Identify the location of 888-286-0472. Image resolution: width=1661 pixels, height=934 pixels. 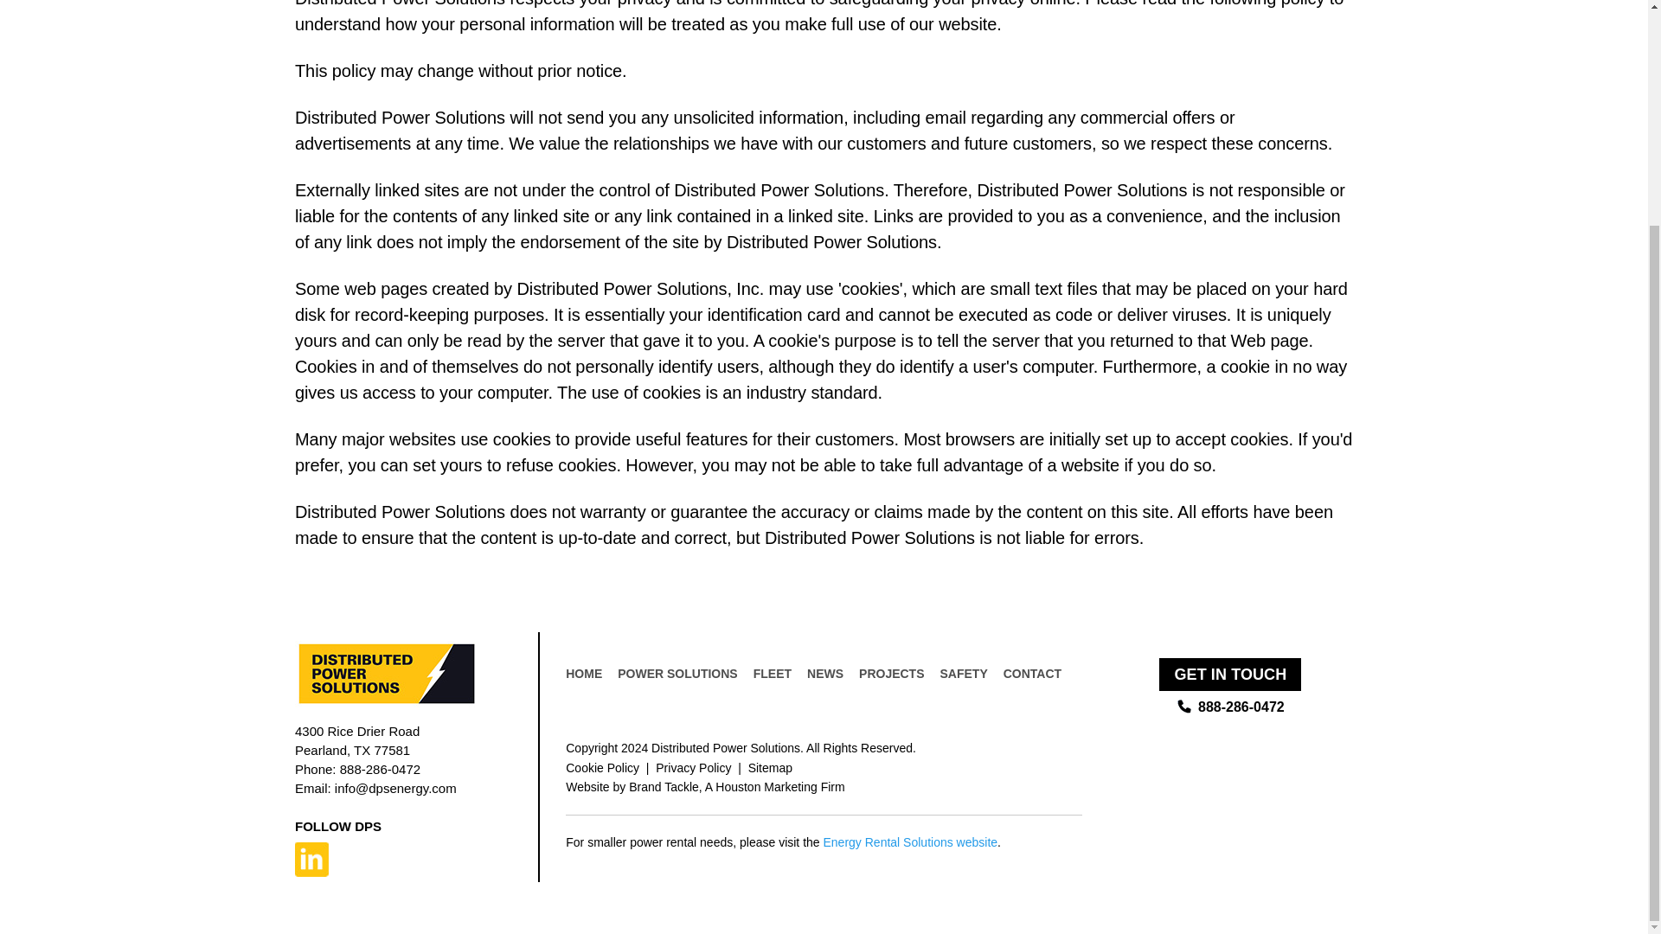
(1230, 707).